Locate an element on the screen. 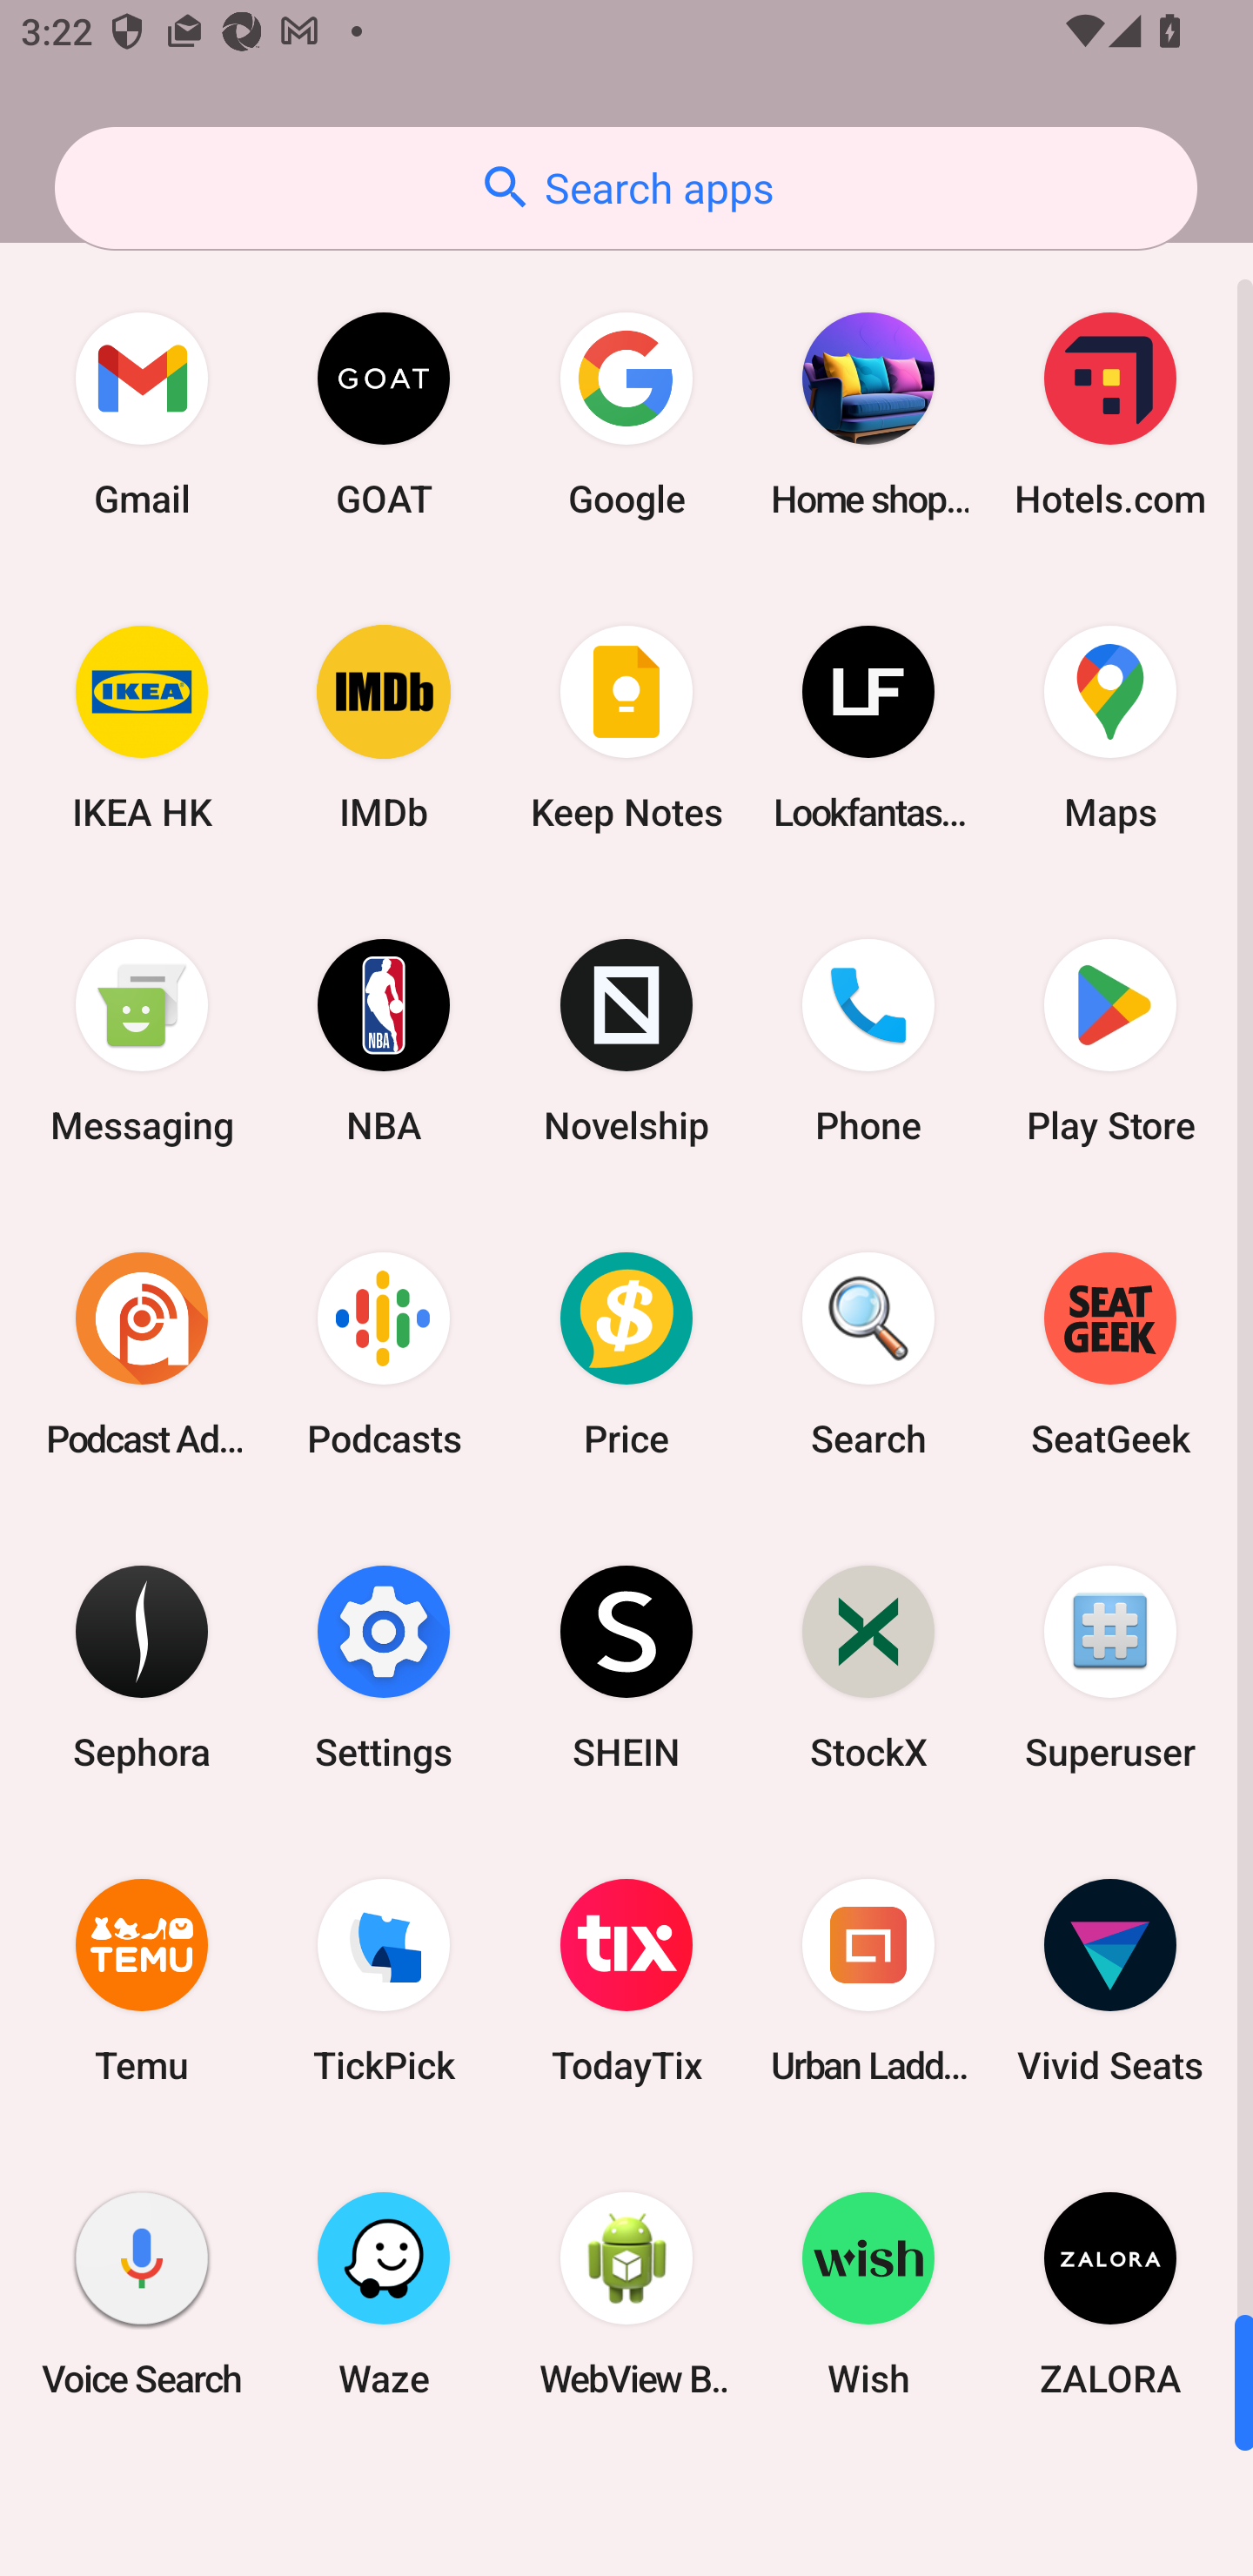  NBA is located at coordinates (384, 1041).